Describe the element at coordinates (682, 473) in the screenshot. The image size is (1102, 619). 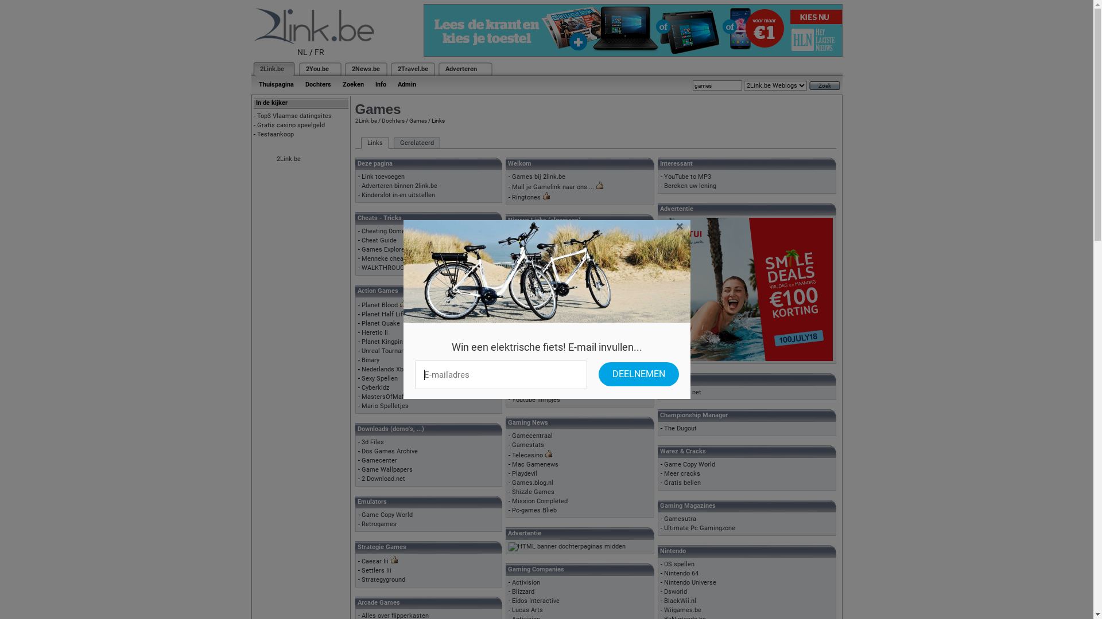
I see `Meer cracks` at that location.